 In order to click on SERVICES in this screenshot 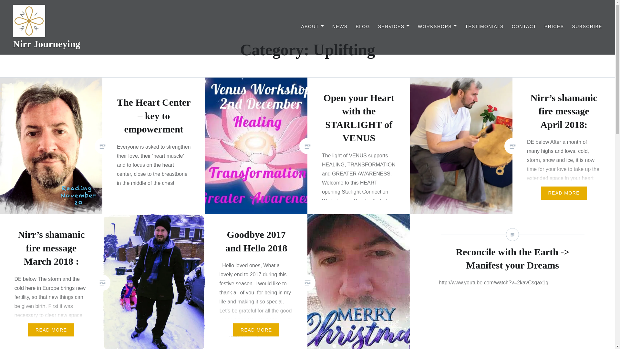, I will do `click(394, 26)`.